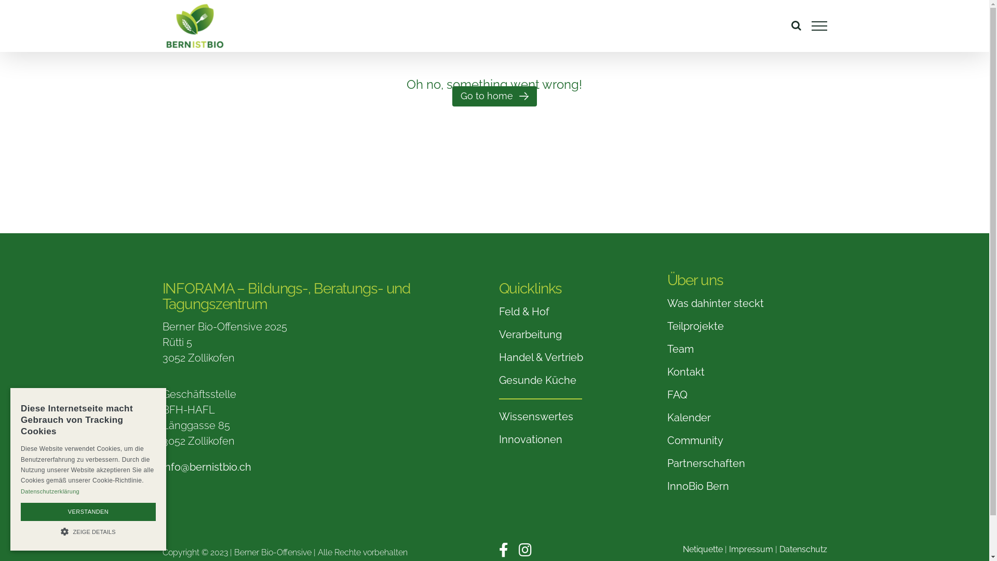 The image size is (997, 561). Describe the element at coordinates (578, 417) in the screenshot. I see `Wissenswertes` at that location.